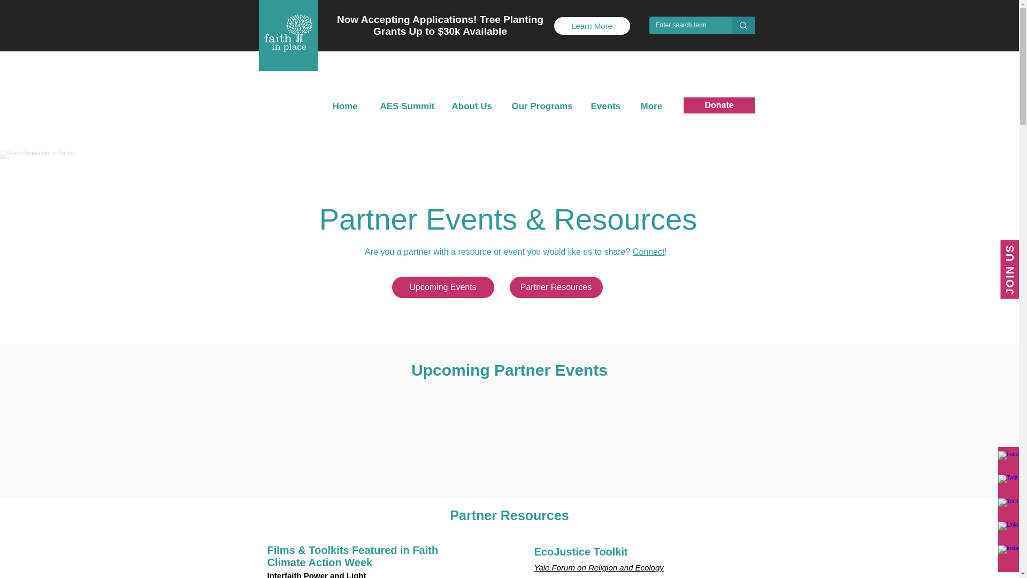  What do you see at coordinates (608, 106) in the screenshot?
I see `Events` at bounding box center [608, 106].